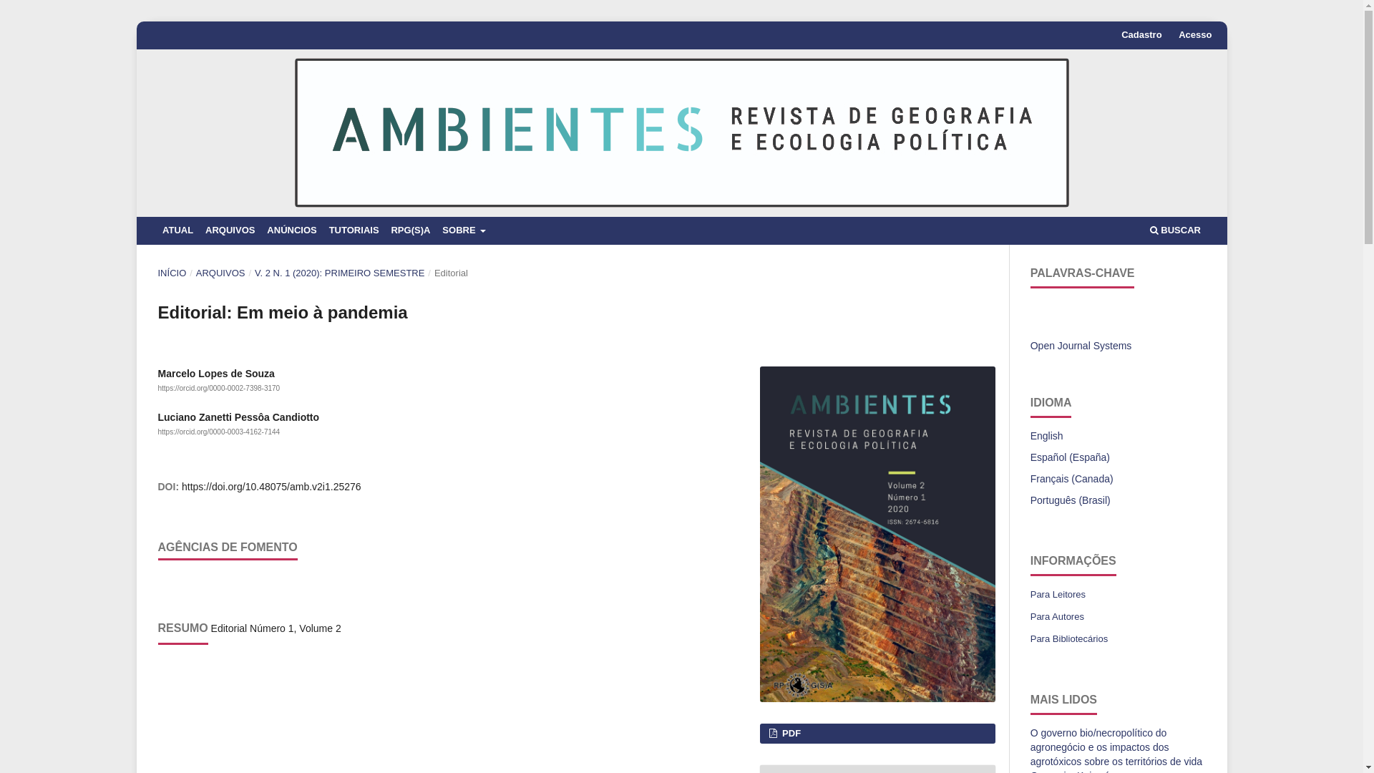 This screenshot has width=1374, height=773. Describe the element at coordinates (1081, 346) in the screenshot. I see `Open Journal Systems` at that location.